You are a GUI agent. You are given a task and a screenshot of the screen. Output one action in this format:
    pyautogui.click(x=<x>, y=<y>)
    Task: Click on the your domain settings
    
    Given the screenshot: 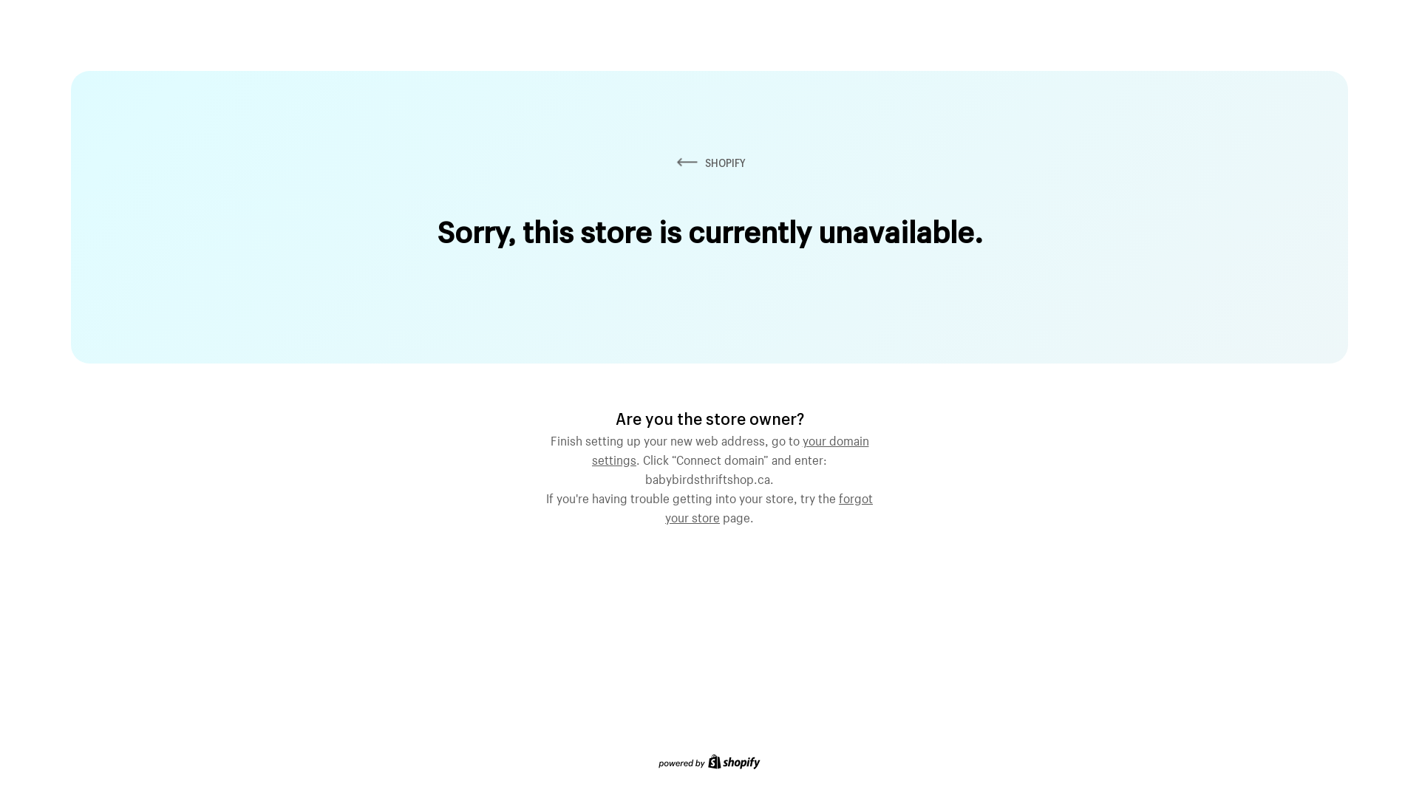 What is the action you would take?
    pyautogui.click(x=730, y=449)
    